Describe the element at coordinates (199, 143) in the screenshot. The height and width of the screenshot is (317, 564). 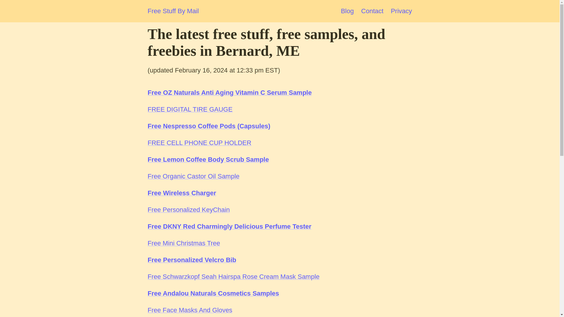
I see `FREE CELL PHONE CUP HOLDER` at that location.